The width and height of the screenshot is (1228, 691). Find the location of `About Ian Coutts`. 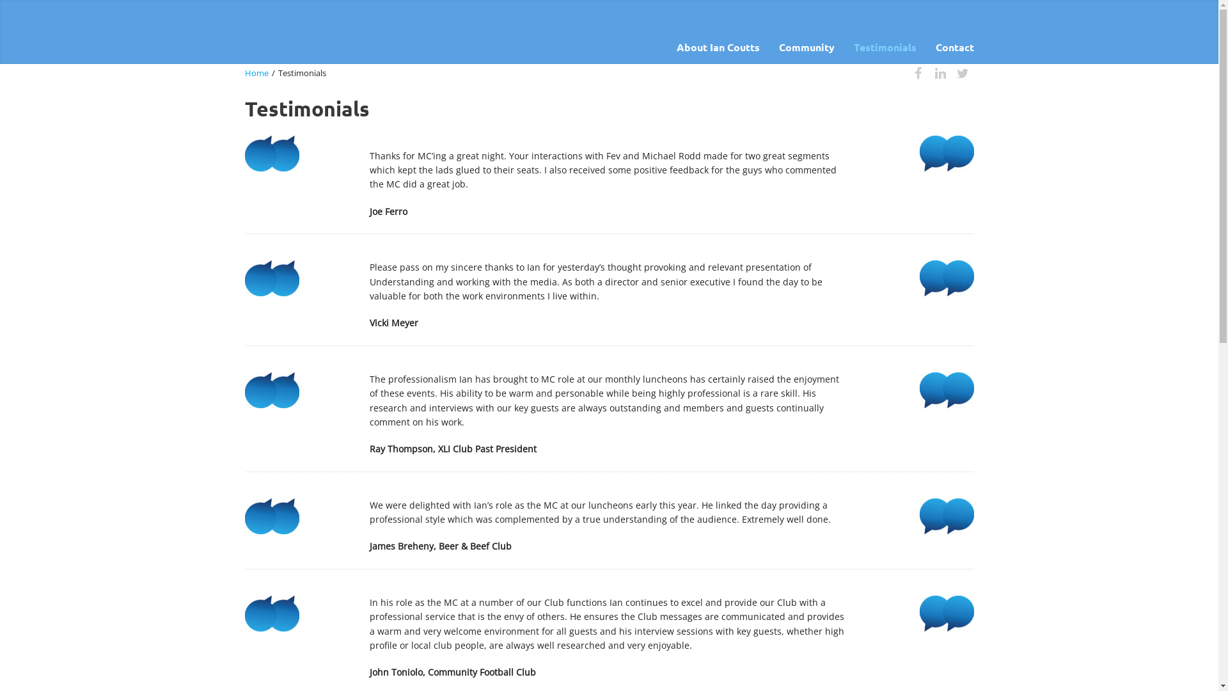

About Ian Coutts is located at coordinates (718, 47).